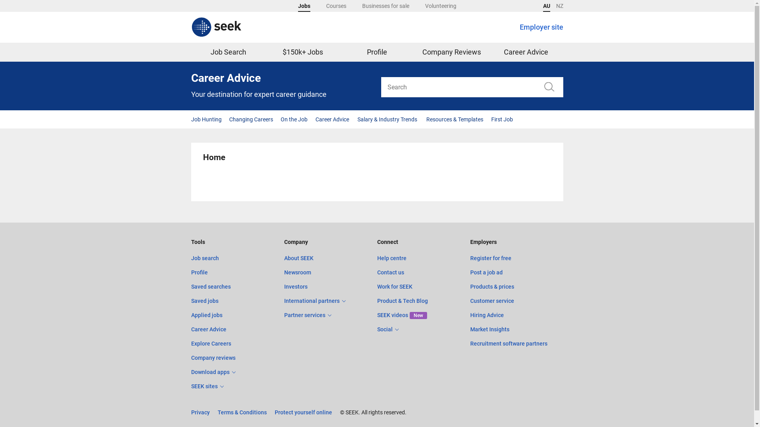 The width and height of the screenshot is (760, 427). What do you see at coordinates (486, 272) in the screenshot?
I see `Post a job ad` at bounding box center [486, 272].